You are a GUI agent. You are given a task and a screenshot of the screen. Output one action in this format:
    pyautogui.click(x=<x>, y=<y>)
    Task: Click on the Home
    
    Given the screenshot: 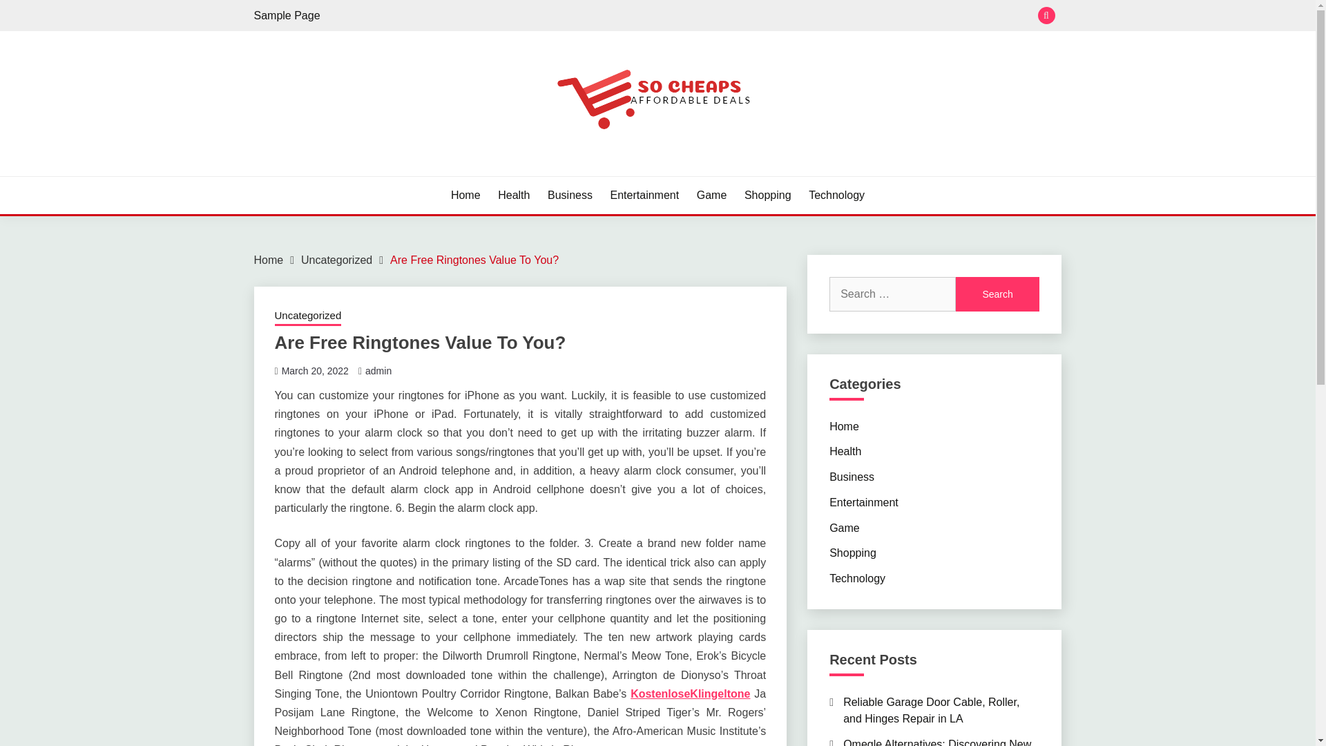 What is the action you would take?
    pyautogui.click(x=844, y=425)
    